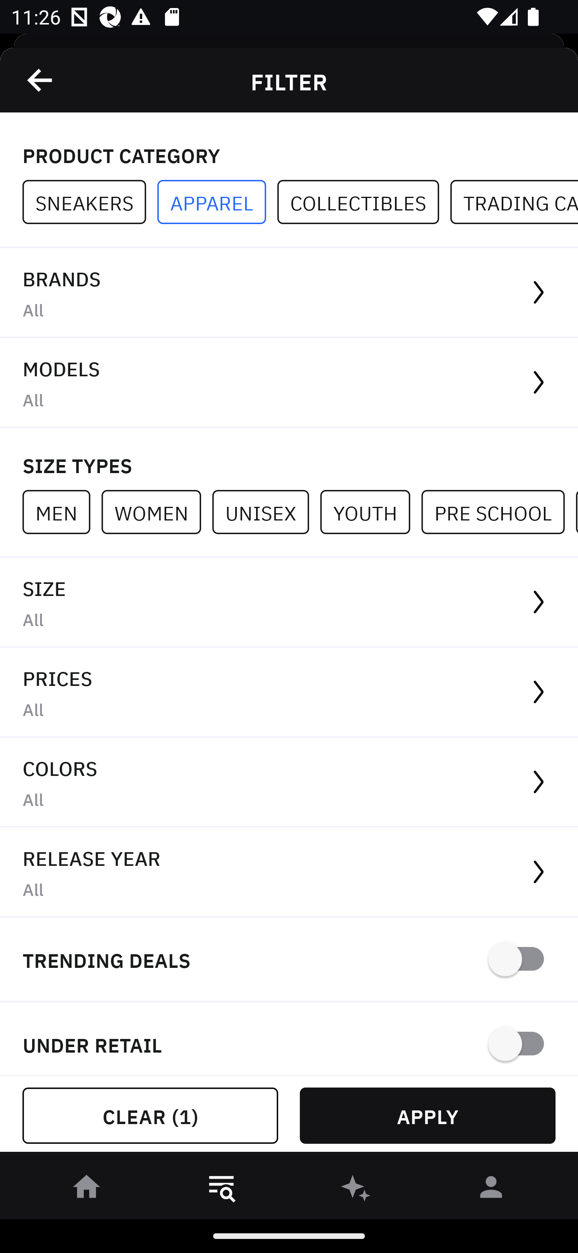  I want to click on MEN, so click(62, 512).